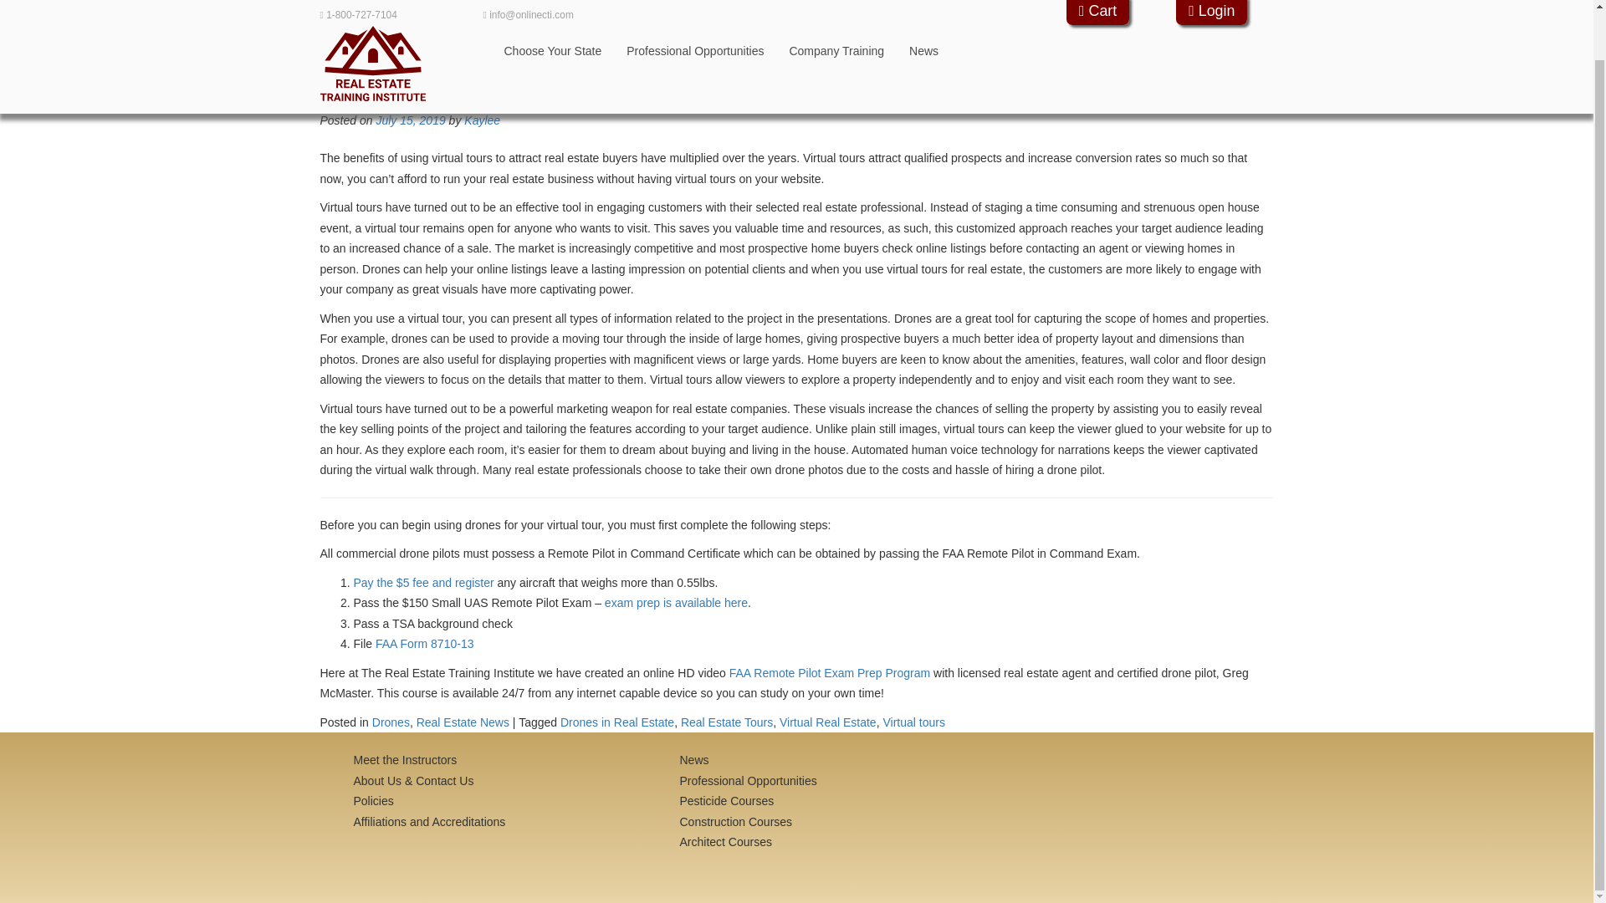 This screenshot has height=903, width=1606. What do you see at coordinates (624, 85) in the screenshot?
I see `Permalink to THE VIRTUAL REALITY TOUR ADVANTAGE` at bounding box center [624, 85].